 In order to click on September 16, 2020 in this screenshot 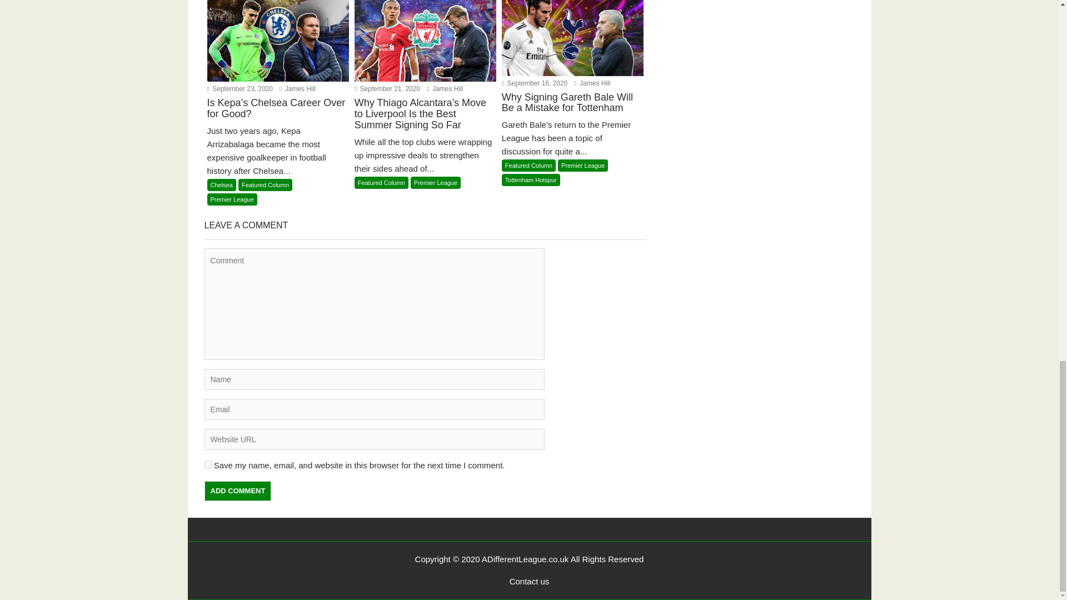, I will do `click(535, 83)`.